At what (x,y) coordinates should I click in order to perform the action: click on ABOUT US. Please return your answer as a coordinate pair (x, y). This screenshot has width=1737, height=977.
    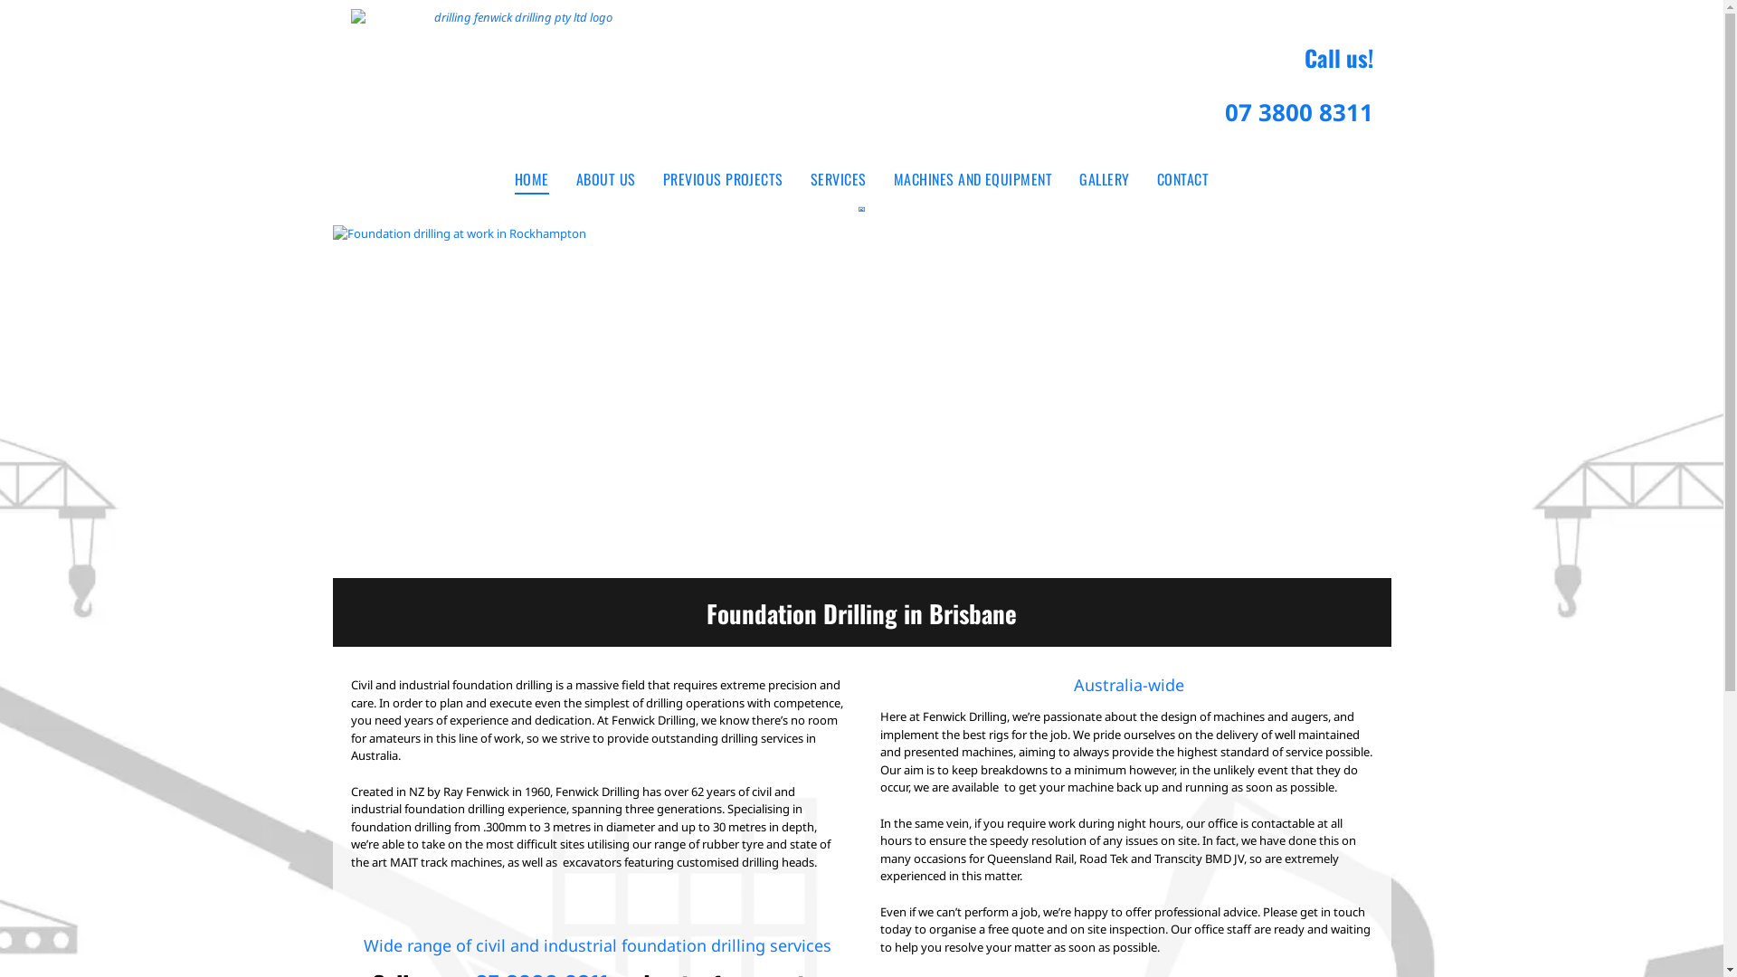
    Looking at the image, I should click on (606, 178).